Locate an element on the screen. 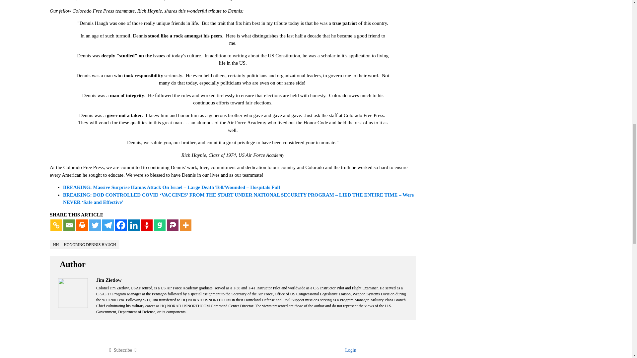 The width and height of the screenshot is (637, 358). Print is located at coordinates (82, 225).